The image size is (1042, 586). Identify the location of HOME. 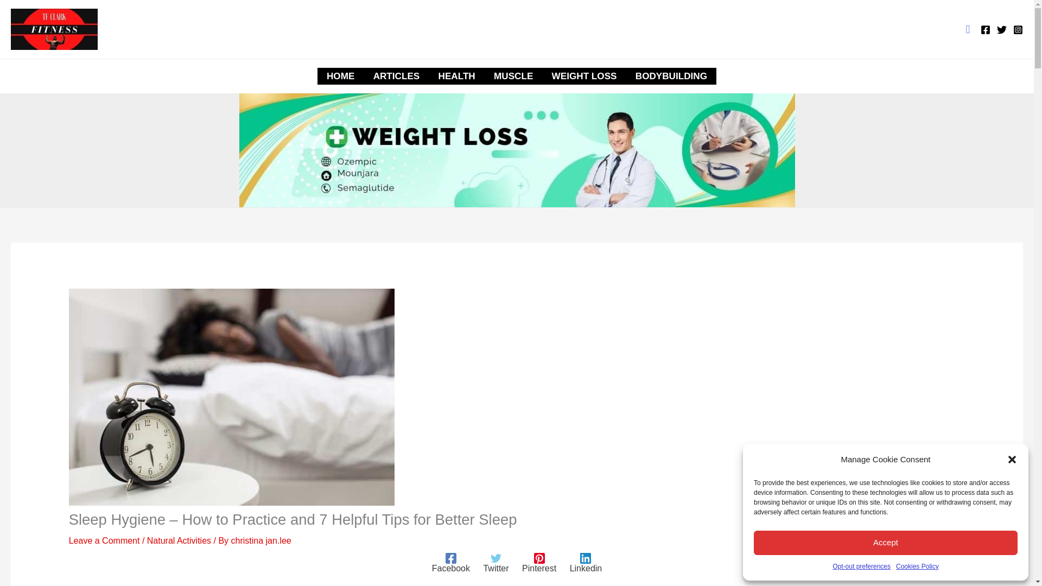
(341, 76).